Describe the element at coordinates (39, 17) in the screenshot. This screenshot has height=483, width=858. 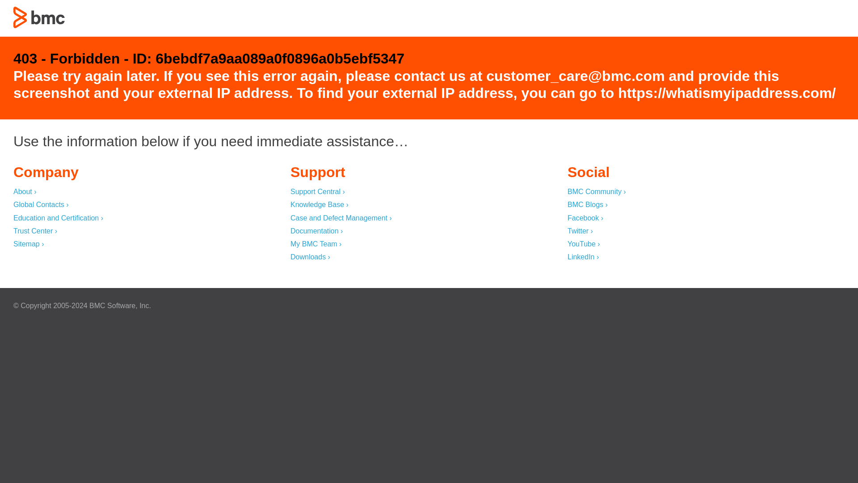
I see `403 - Forbidden` at that location.